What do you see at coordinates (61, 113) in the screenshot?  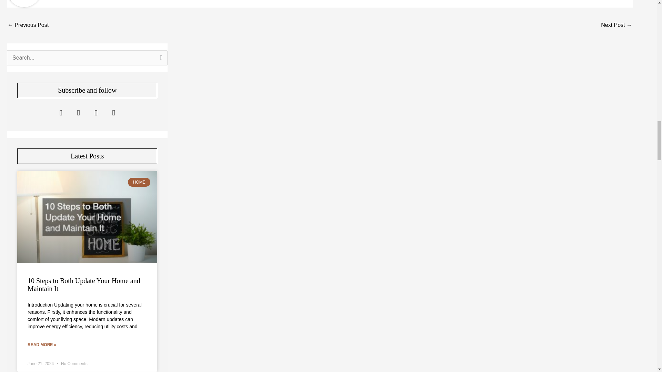 I see `Facebook` at bounding box center [61, 113].